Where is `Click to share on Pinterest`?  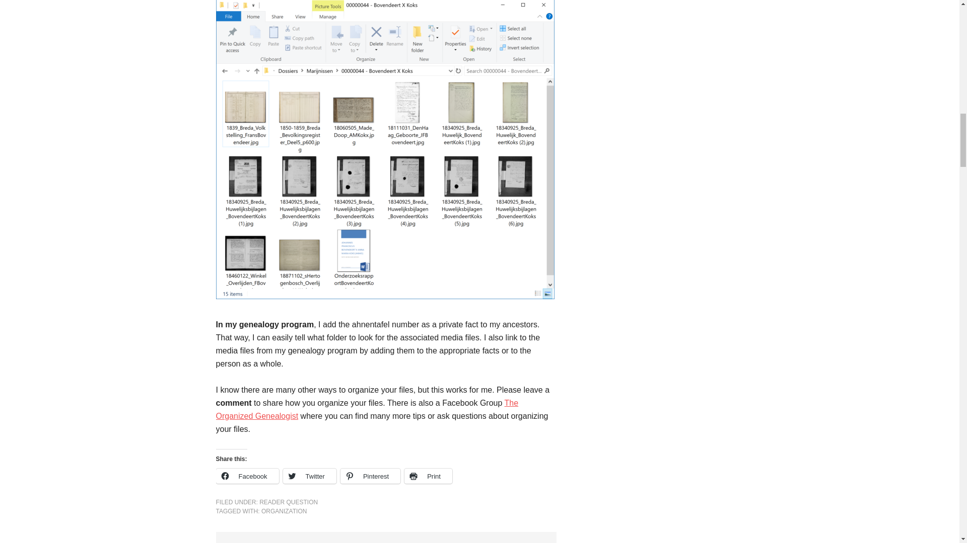 Click to share on Pinterest is located at coordinates (370, 476).